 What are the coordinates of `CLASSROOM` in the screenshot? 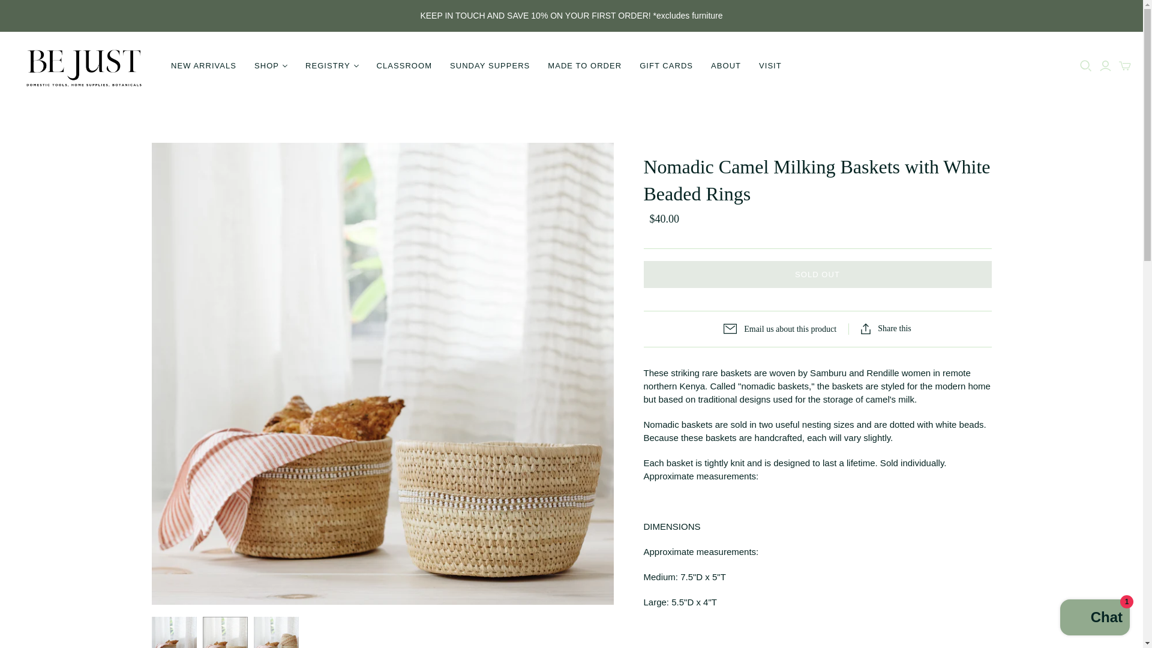 It's located at (404, 66).